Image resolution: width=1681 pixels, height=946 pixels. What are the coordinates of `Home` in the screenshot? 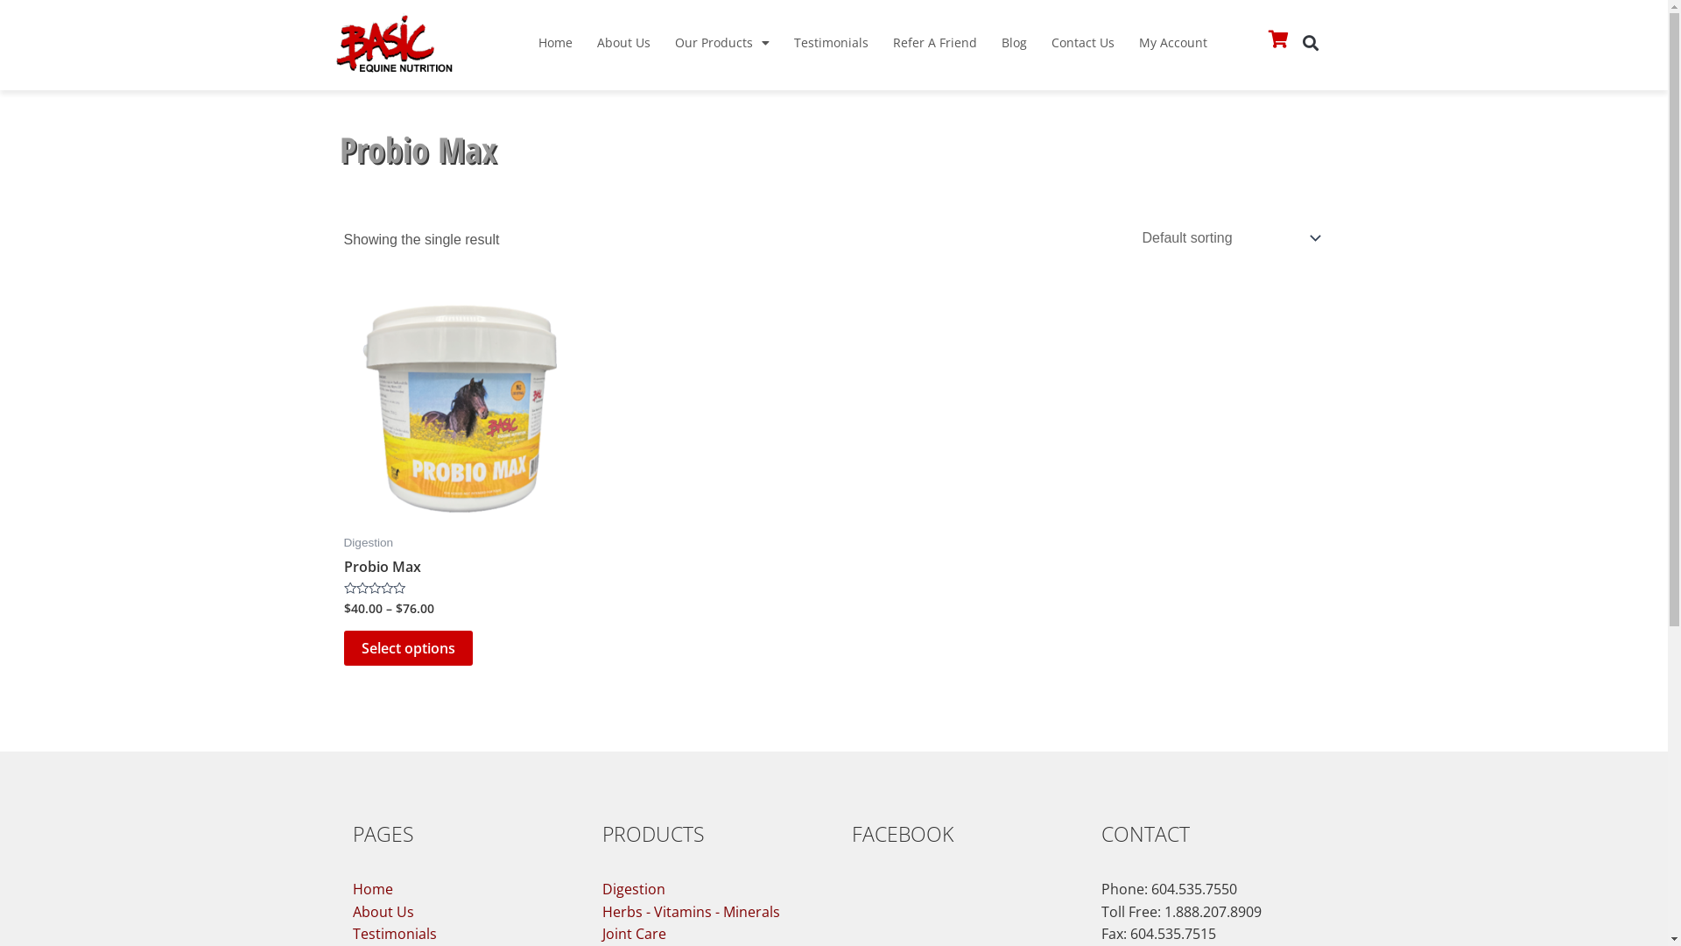 It's located at (459, 890).